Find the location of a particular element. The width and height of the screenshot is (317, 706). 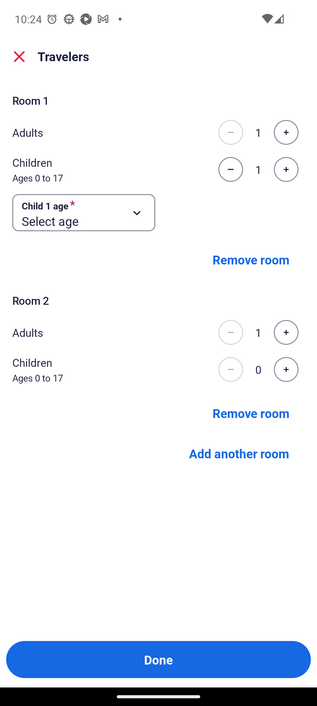

Decrease the number of adults is located at coordinates (230, 332).